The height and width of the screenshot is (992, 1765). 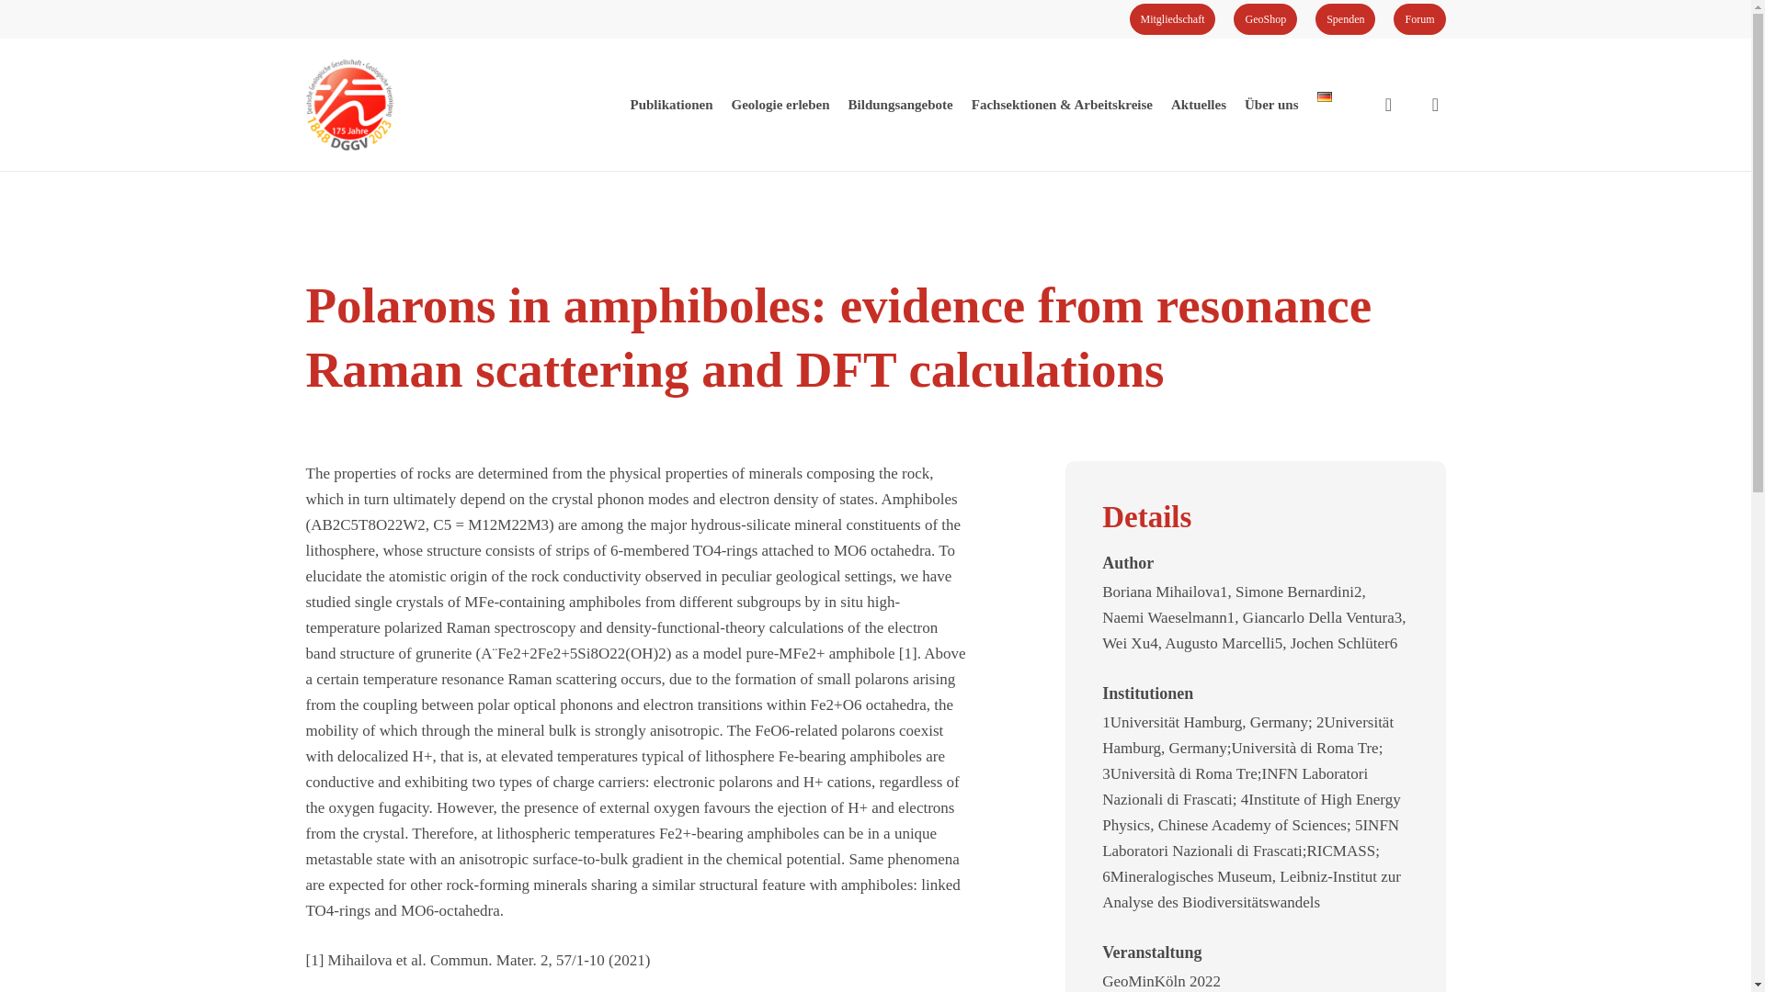 I want to click on Aktuelles, so click(x=1199, y=105).